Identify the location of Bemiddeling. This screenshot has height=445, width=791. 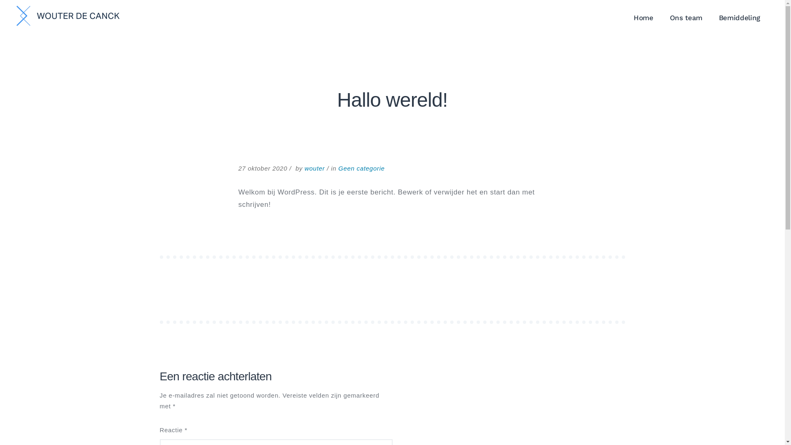
(740, 18).